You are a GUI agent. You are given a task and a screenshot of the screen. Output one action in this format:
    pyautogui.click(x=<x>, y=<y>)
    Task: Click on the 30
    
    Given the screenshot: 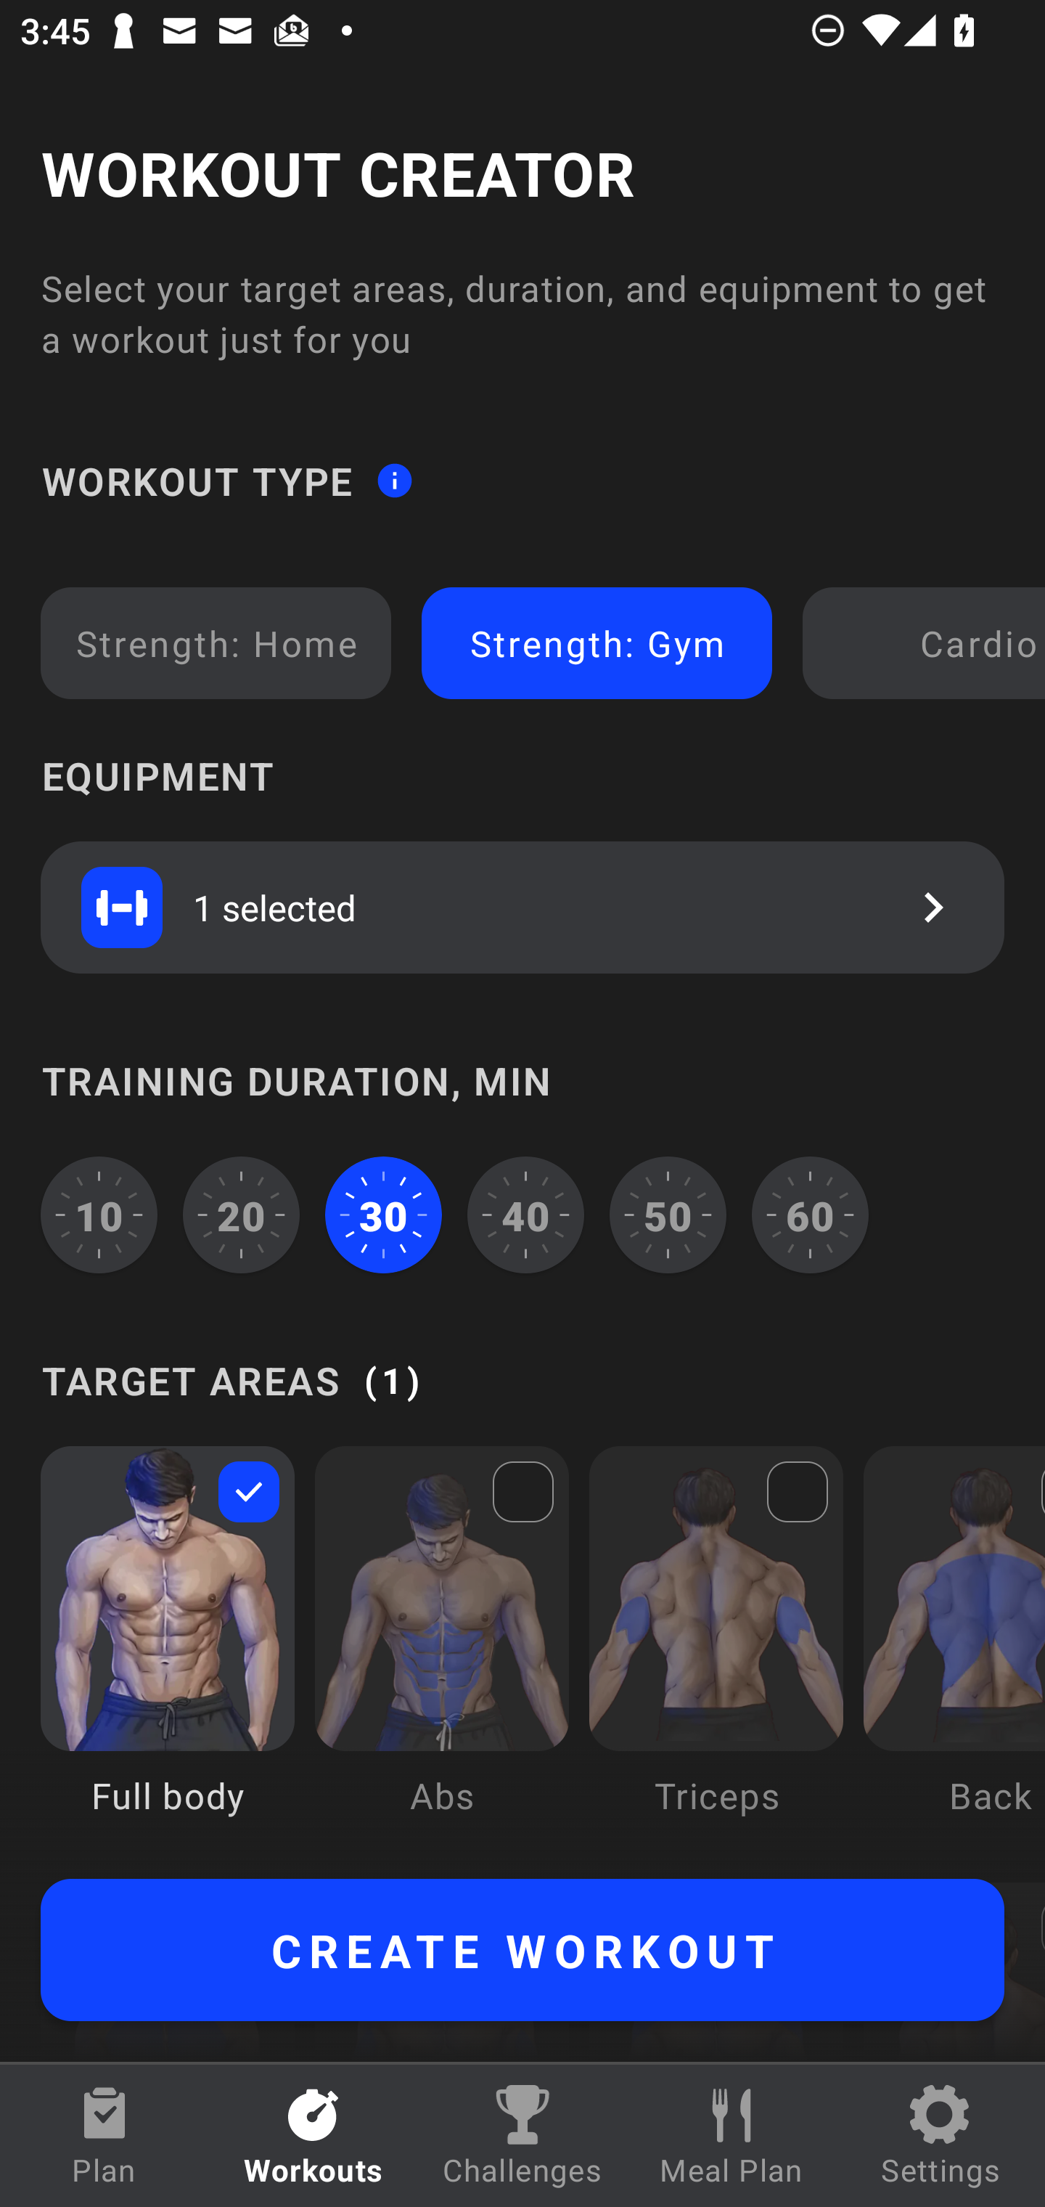 What is the action you would take?
    pyautogui.click(x=383, y=1215)
    